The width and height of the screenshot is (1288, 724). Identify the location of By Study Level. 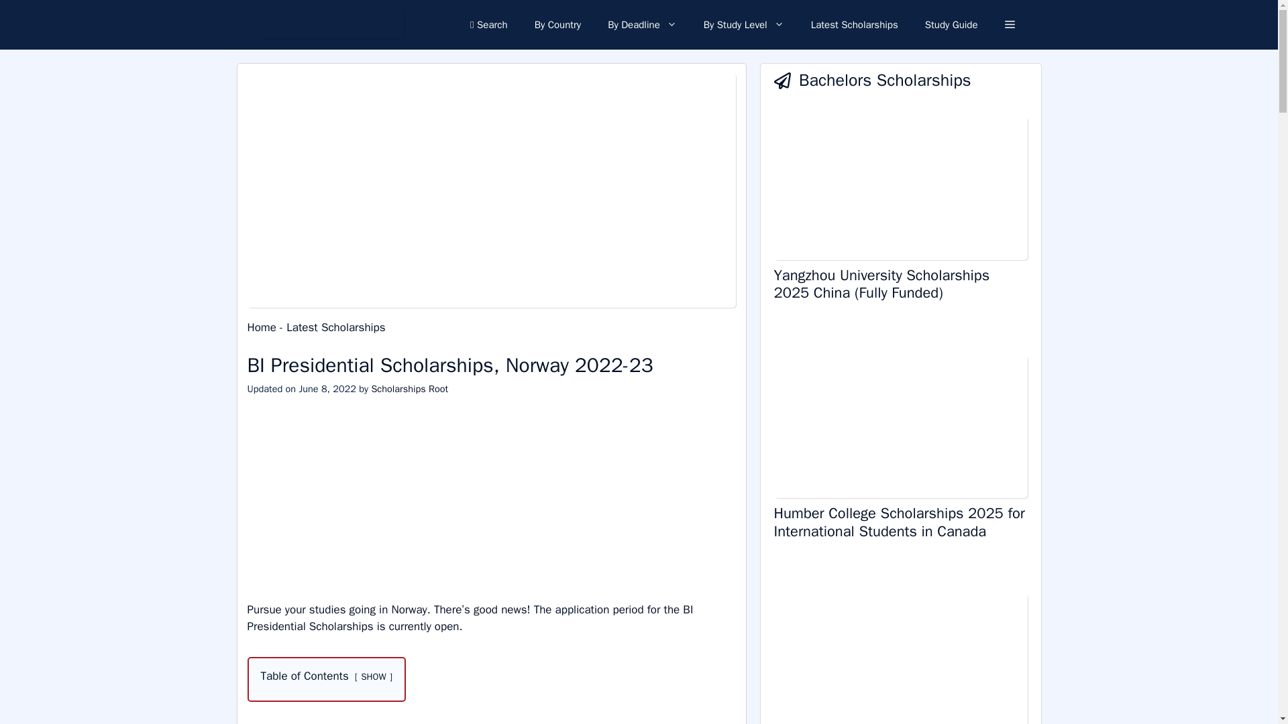
(743, 25).